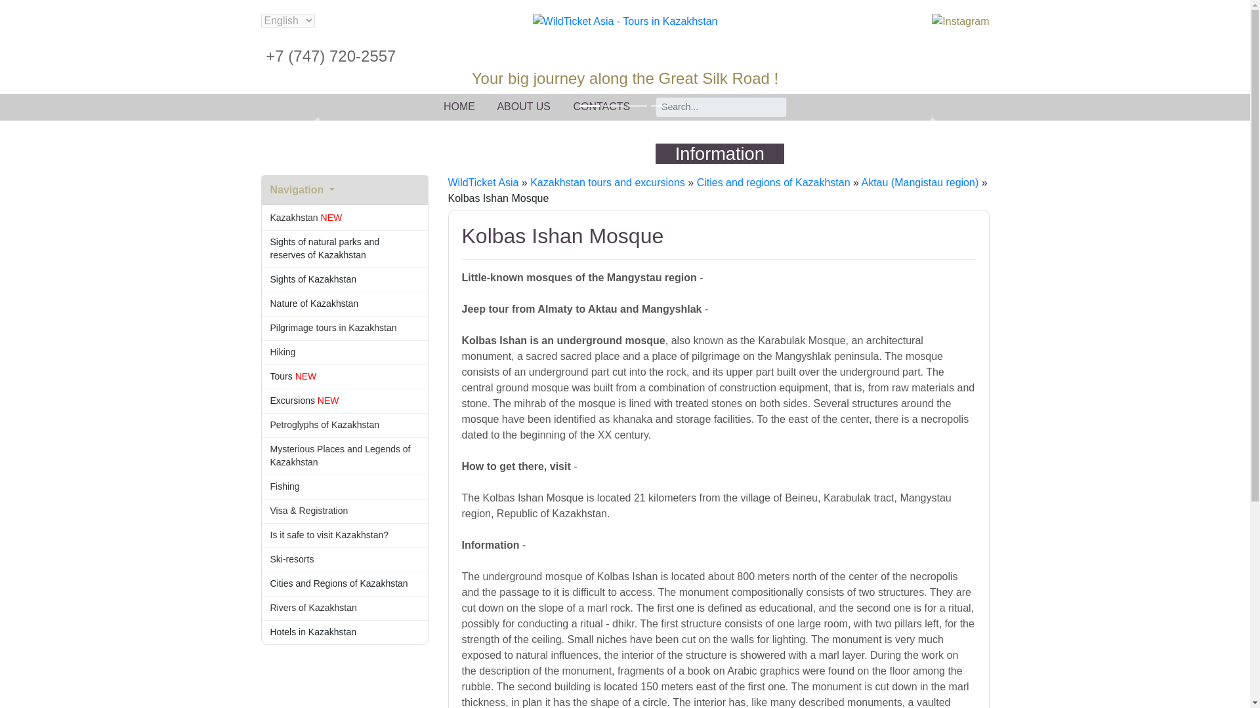 This screenshot has height=708, width=1260. Describe the element at coordinates (344, 249) in the screenshot. I see `Sights of natural parks and reserves of Kazakhstan` at that location.